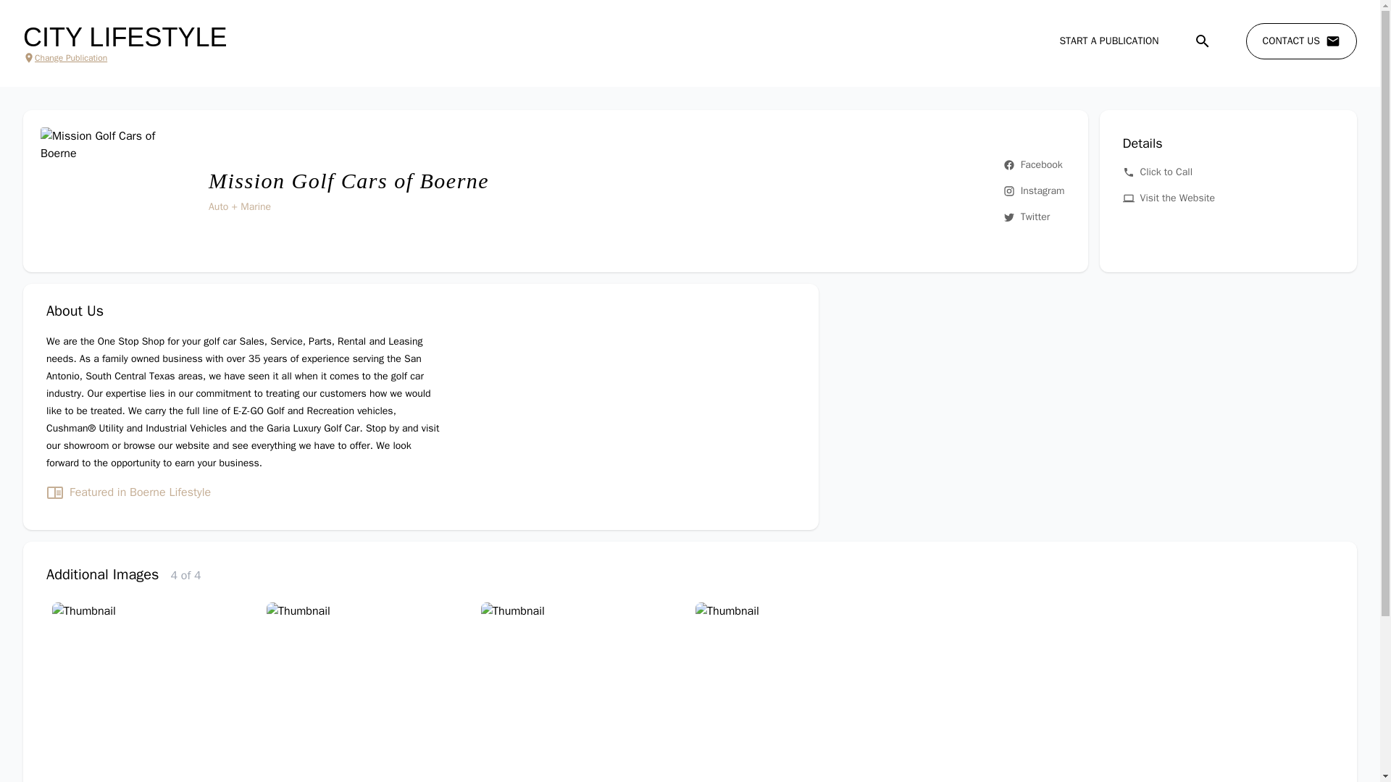 The width and height of the screenshot is (1391, 782). I want to click on Change Publication, so click(125, 58).